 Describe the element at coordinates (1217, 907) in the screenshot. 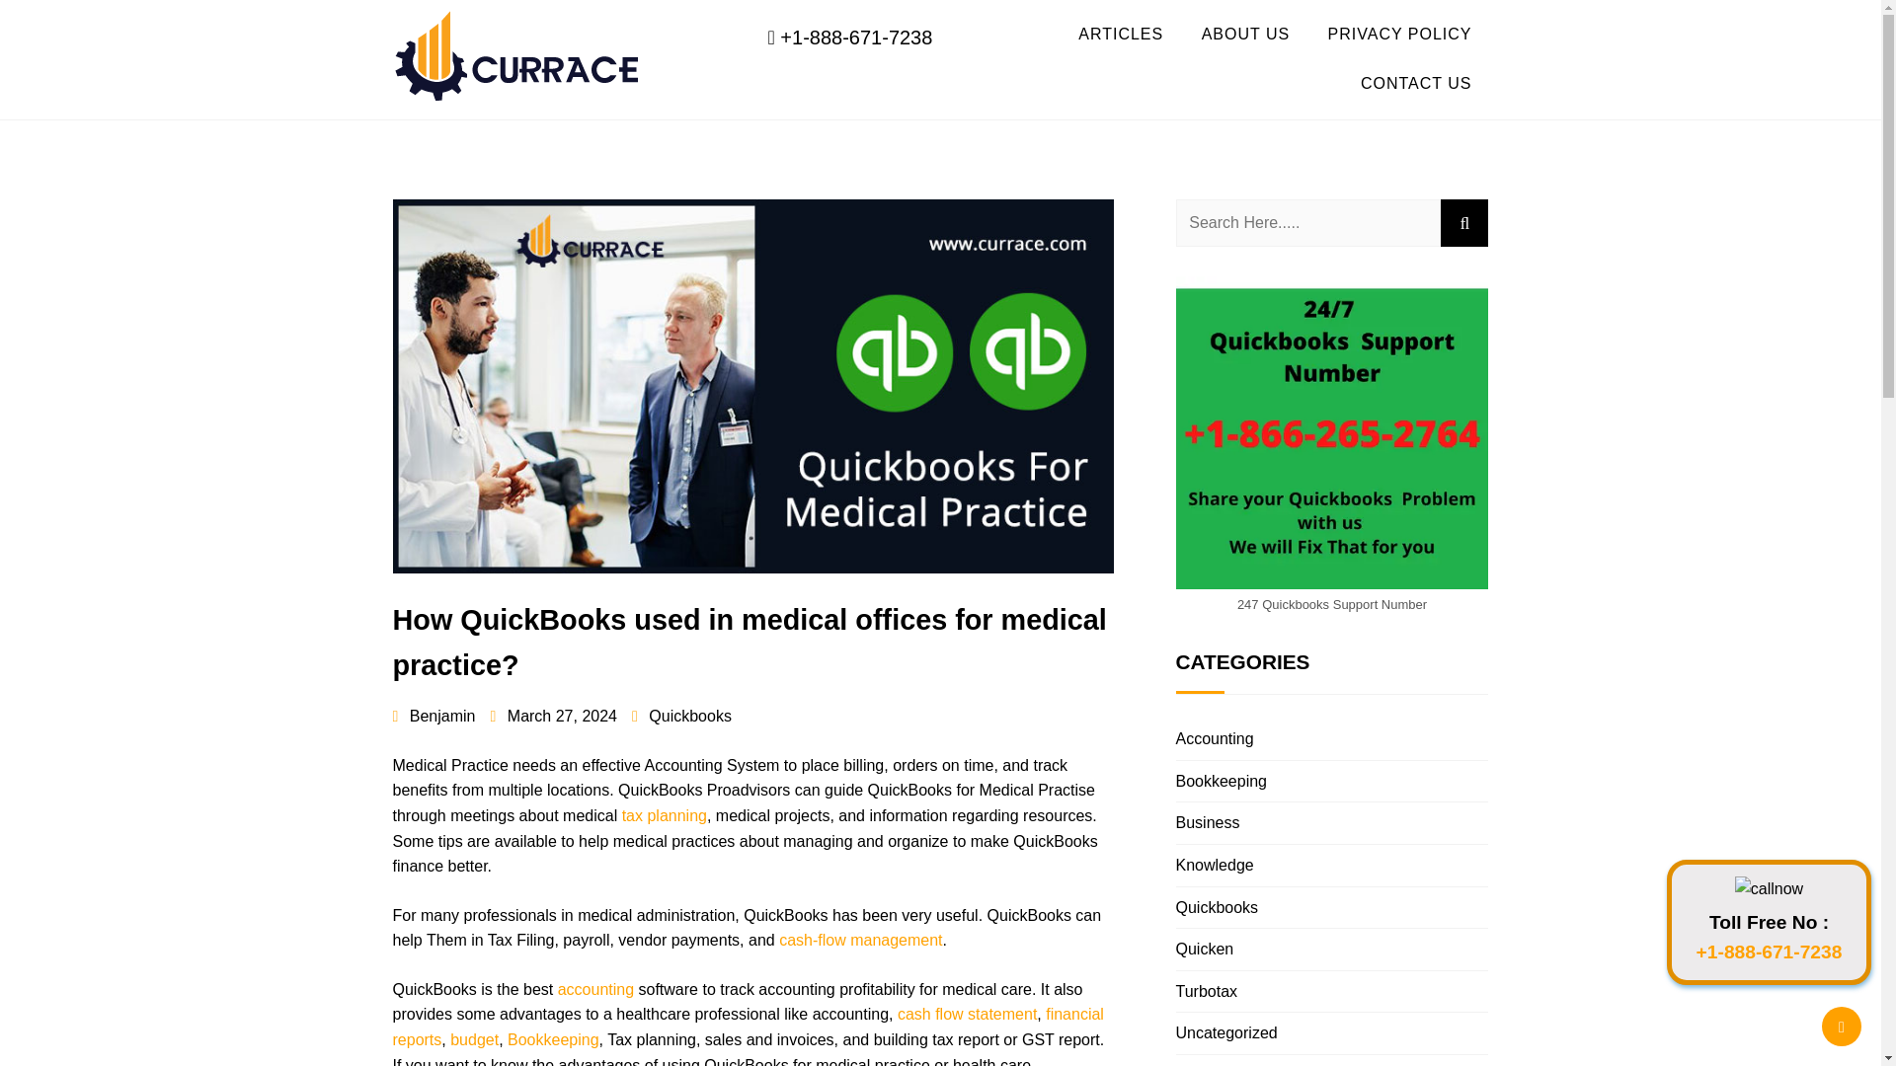

I see `Quickbooks` at that location.